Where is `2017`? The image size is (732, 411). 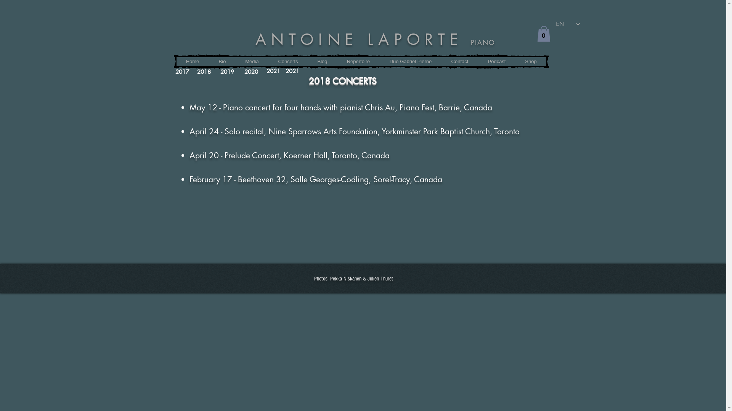
2017 is located at coordinates (182, 72).